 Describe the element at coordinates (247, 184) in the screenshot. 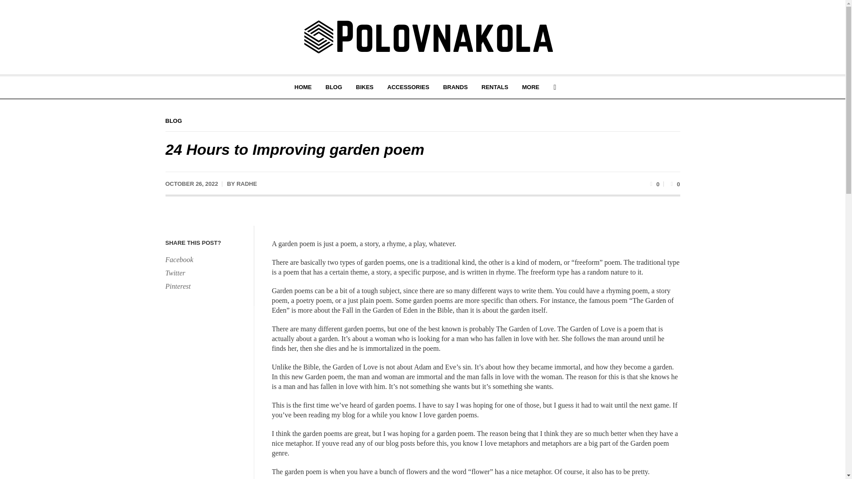

I see `RADHE` at that location.